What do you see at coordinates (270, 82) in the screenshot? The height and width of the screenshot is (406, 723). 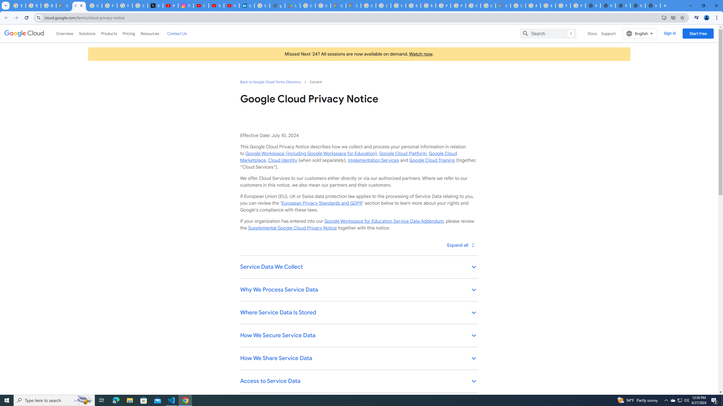 I see `Back to Google Cloud Terms Directory` at bounding box center [270, 82].